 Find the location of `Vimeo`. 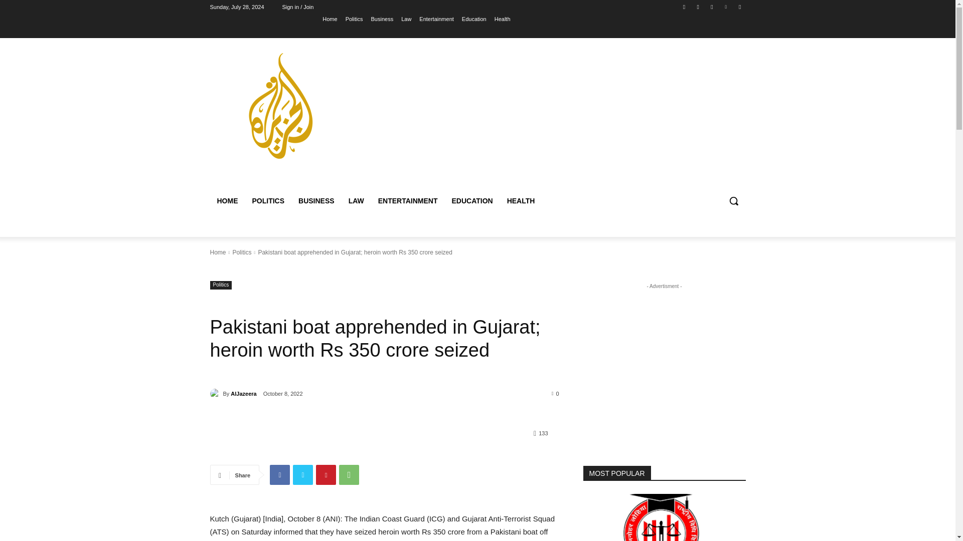

Vimeo is located at coordinates (726, 7).